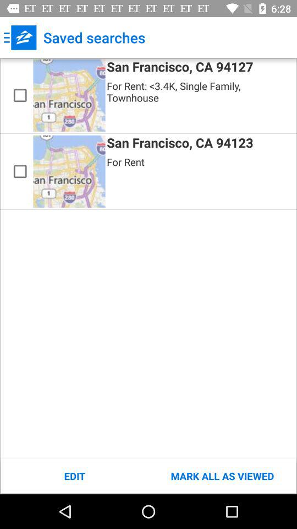 This screenshot has width=297, height=529. What do you see at coordinates (20, 171) in the screenshot?
I see `select san francisco ca 94123 for rent` at bounding box center [20, 171].